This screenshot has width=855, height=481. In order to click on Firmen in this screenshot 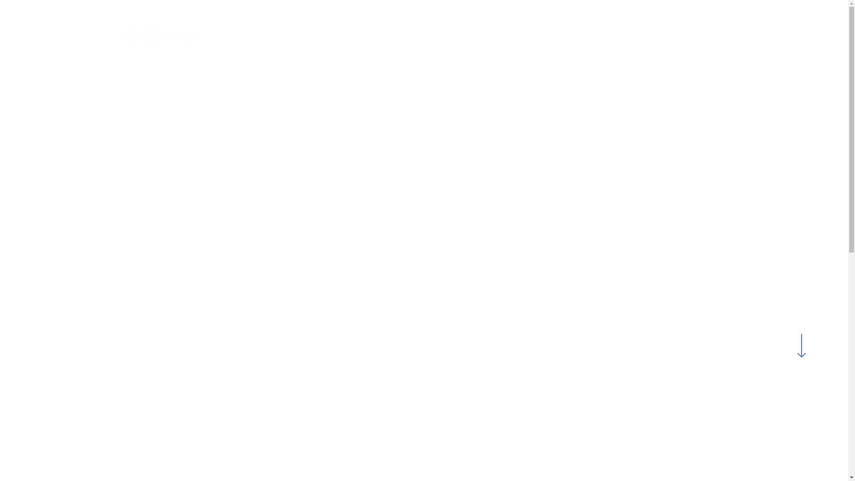, I will do `click(475, 38)`.